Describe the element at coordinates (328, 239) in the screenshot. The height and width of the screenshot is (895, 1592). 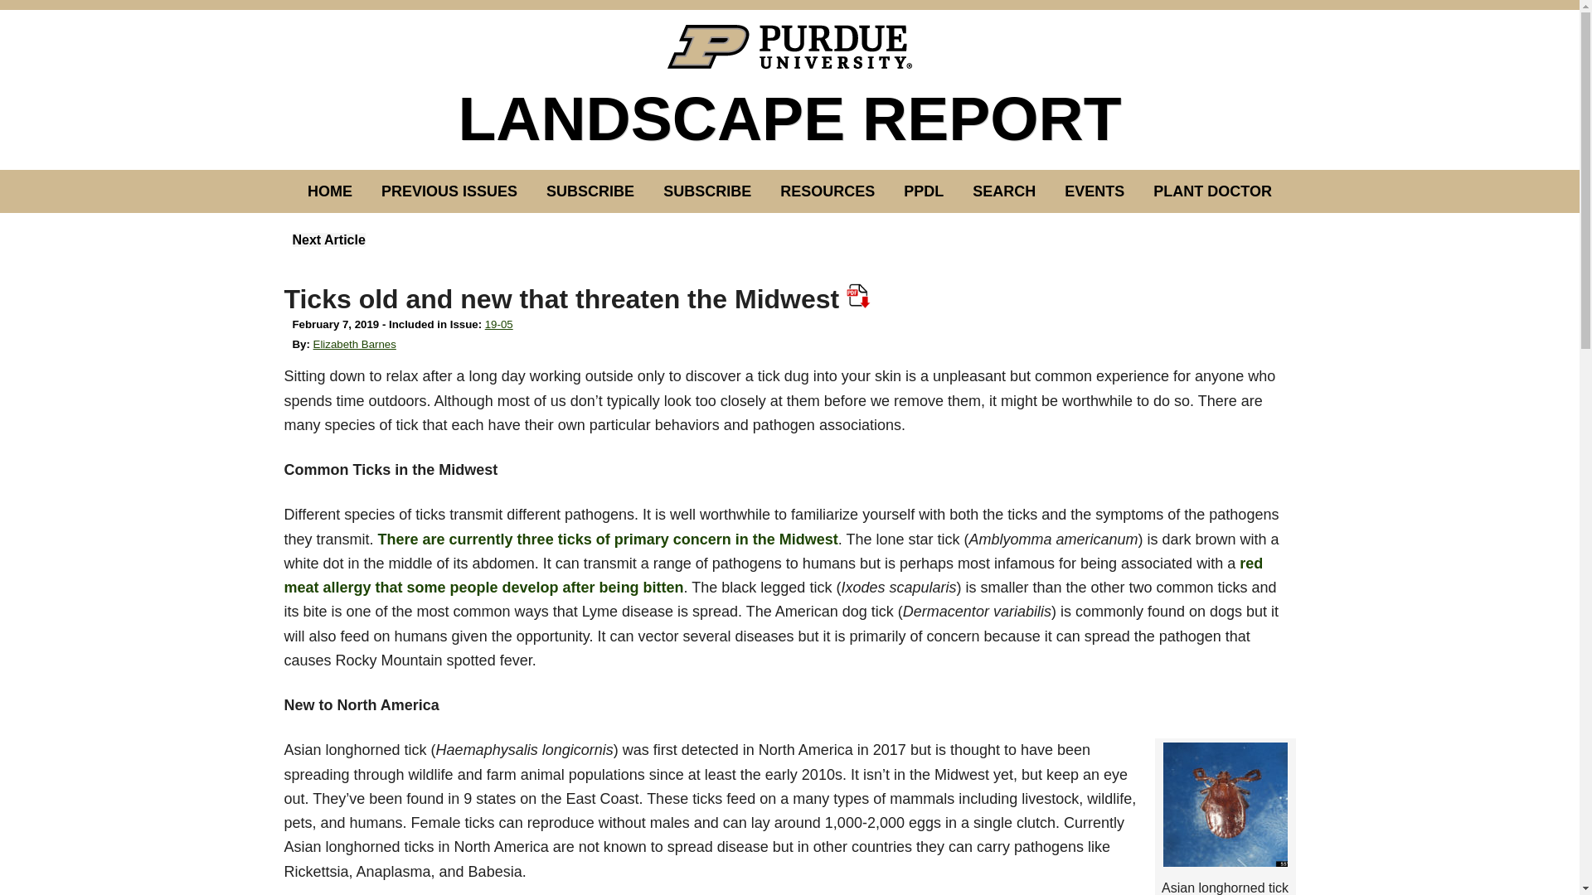
I see `Next Article` at that location.